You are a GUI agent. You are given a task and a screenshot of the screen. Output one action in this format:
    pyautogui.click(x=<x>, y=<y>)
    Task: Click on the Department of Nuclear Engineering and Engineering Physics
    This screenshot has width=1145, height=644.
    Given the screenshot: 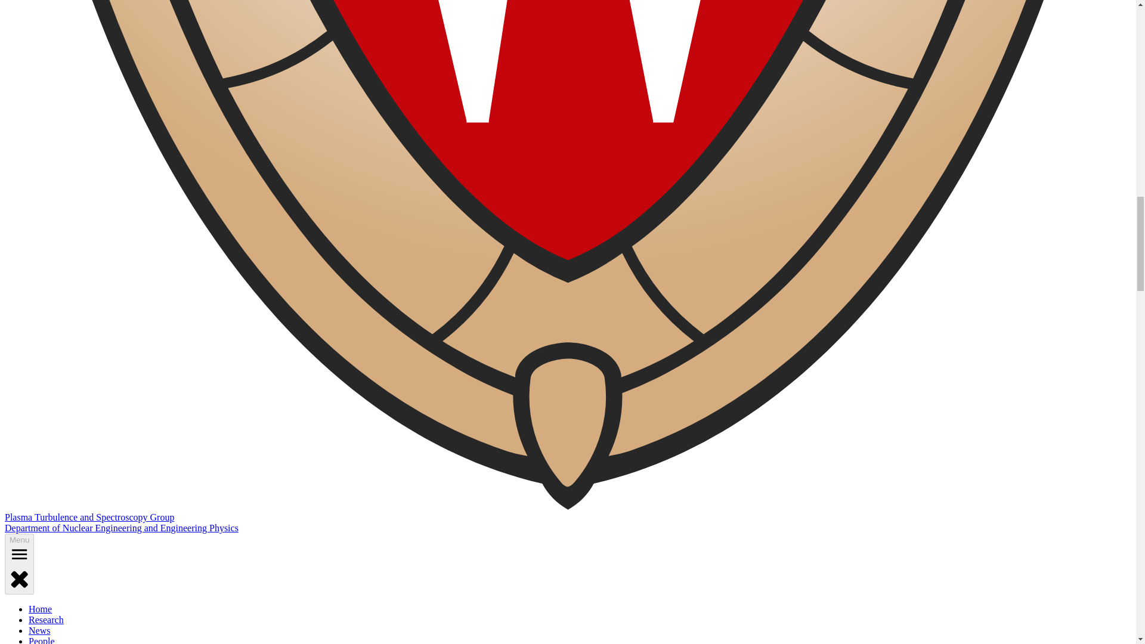 What is the action you would take?
    pyautogui.click(x=121, y=528)
    